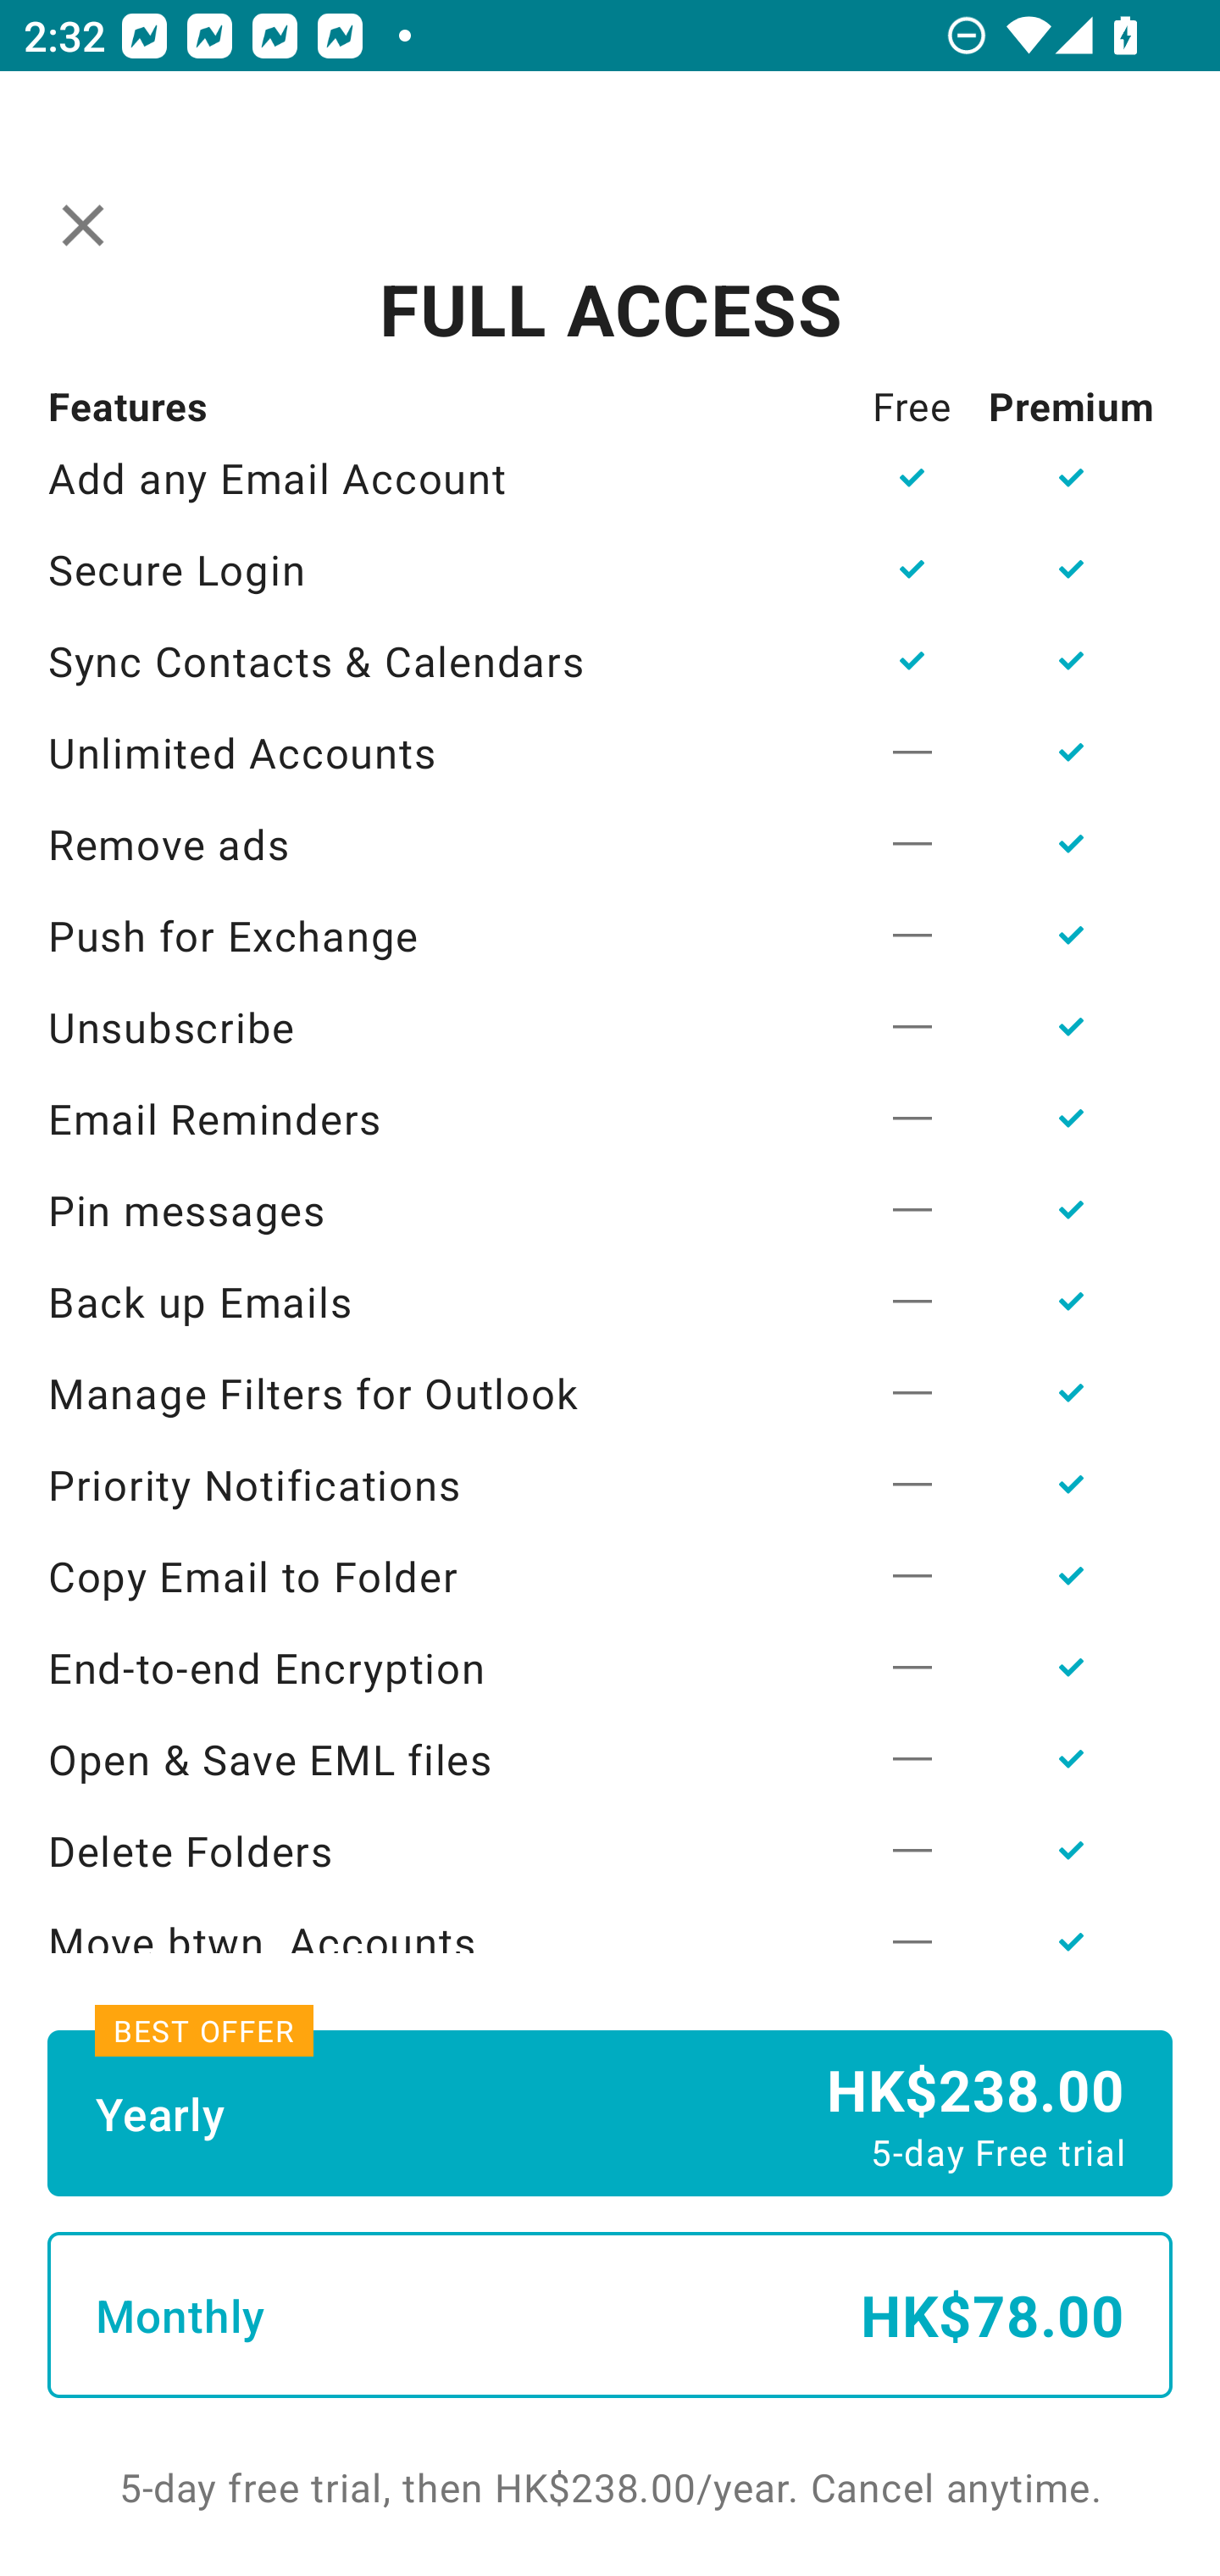 This screenshot has width=1220, height=2576. I want to click on Monthly HK$78.00, so click(610, 2314).